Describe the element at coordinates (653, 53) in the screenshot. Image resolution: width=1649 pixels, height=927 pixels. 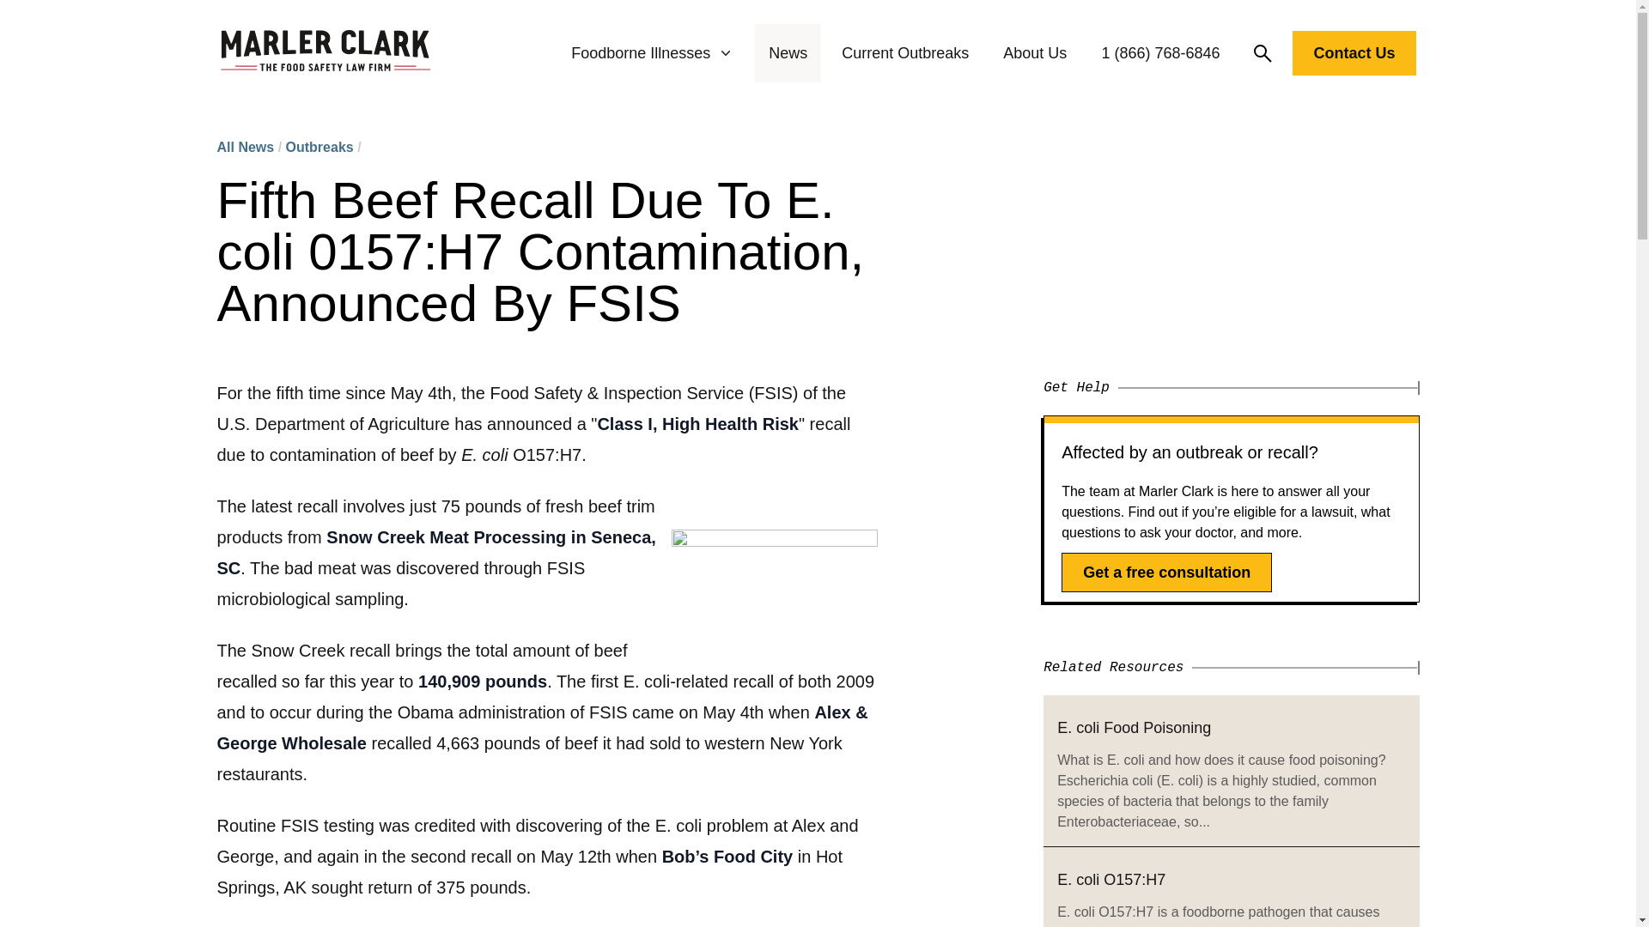
I see `Foodborne Illnesses` at that location.